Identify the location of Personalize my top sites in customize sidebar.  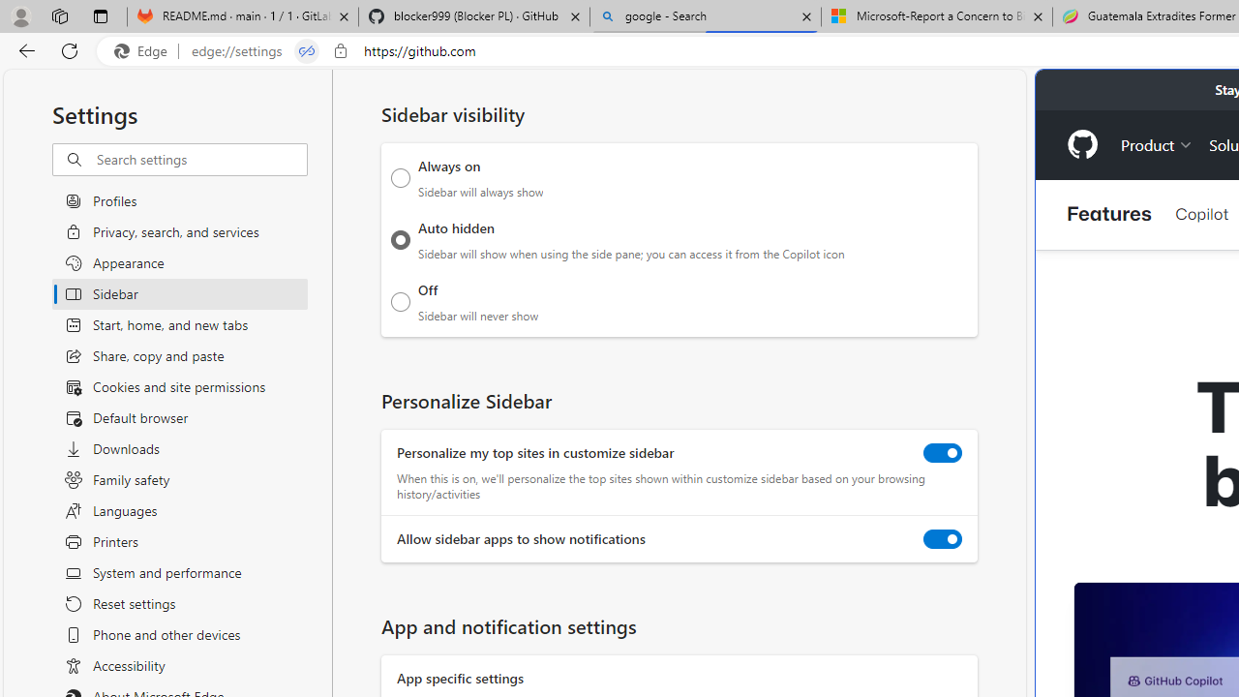
(943, 453).